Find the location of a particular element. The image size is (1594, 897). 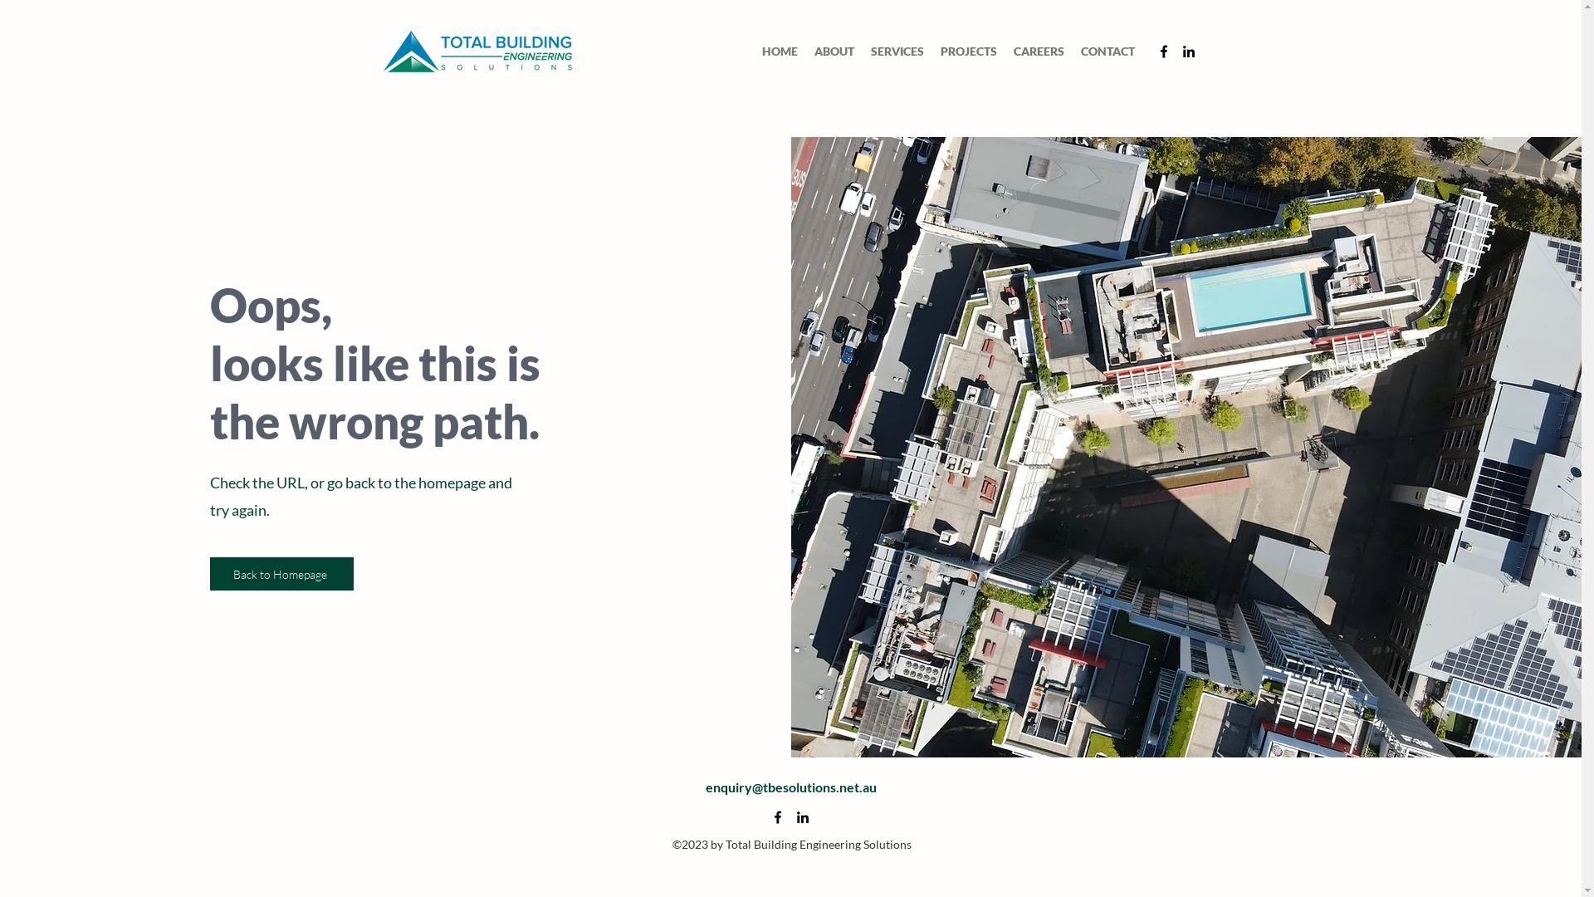

CONTACT is located at coordinates (1107, 51).